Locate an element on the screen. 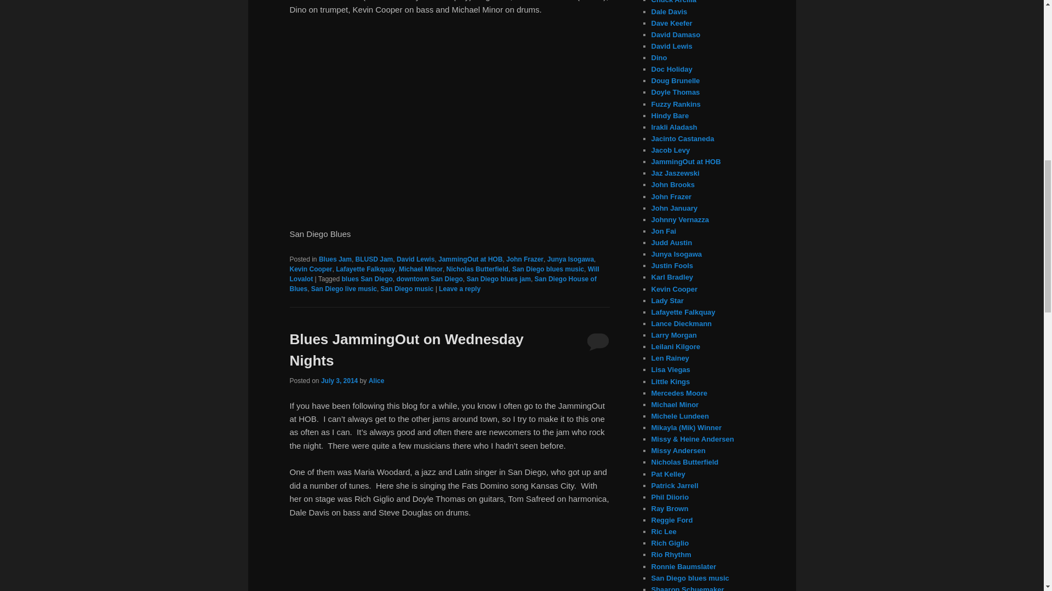  Kevin Cooper is located at coordinates (311, 269).